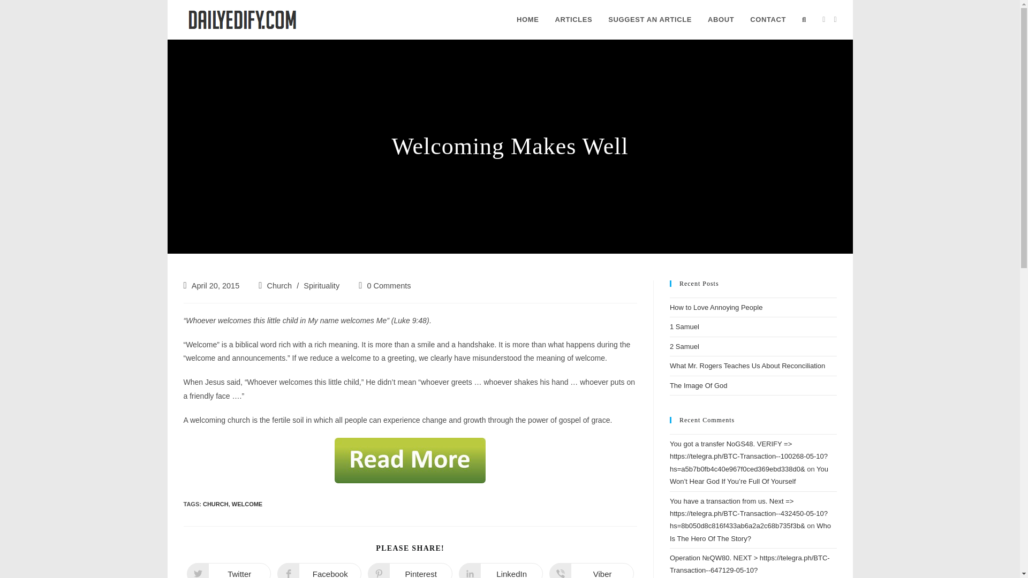 Image resolution: width=1028 pixels, height=578 pixels. Describe the element at coordinates (228, 571) in the screenshot. I see `Church` at that location.